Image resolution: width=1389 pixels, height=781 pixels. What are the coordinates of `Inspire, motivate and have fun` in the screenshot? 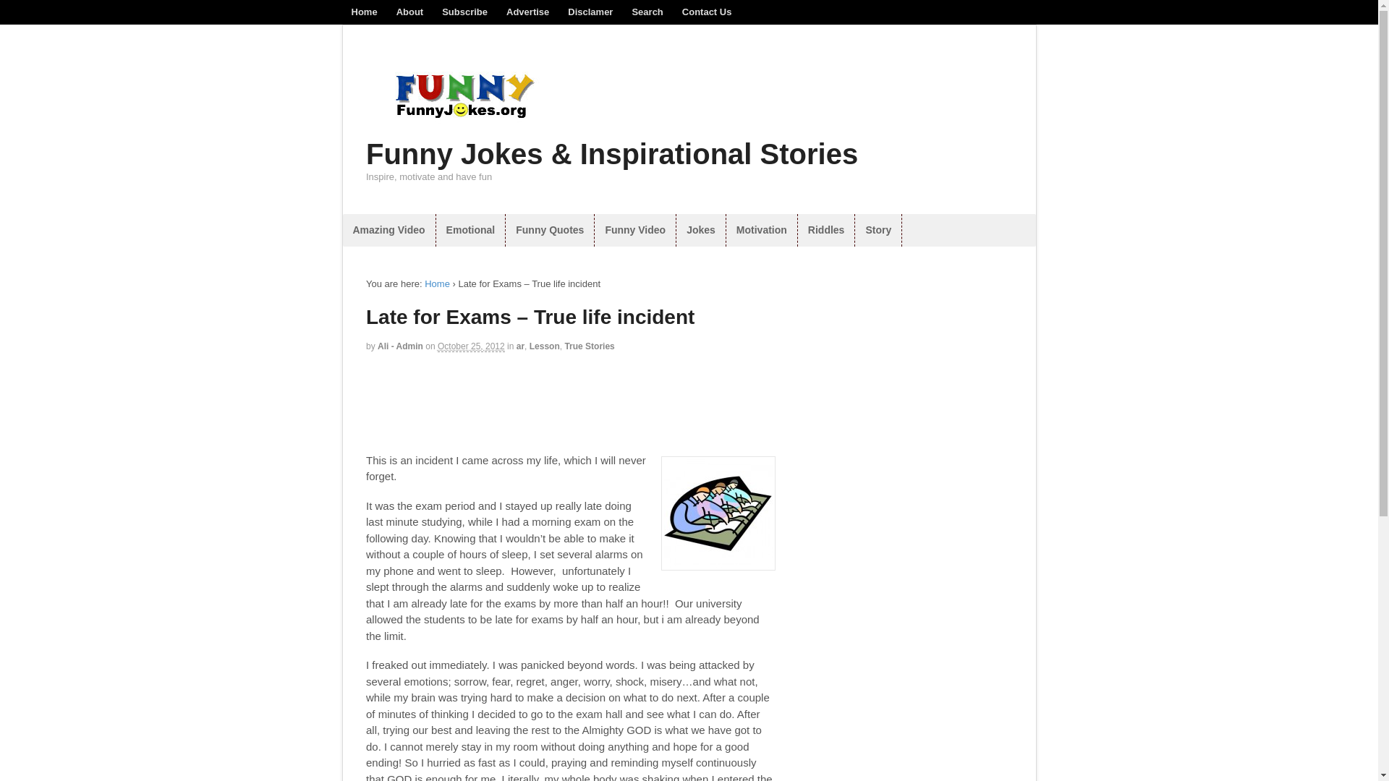 It's located at (463, 132).